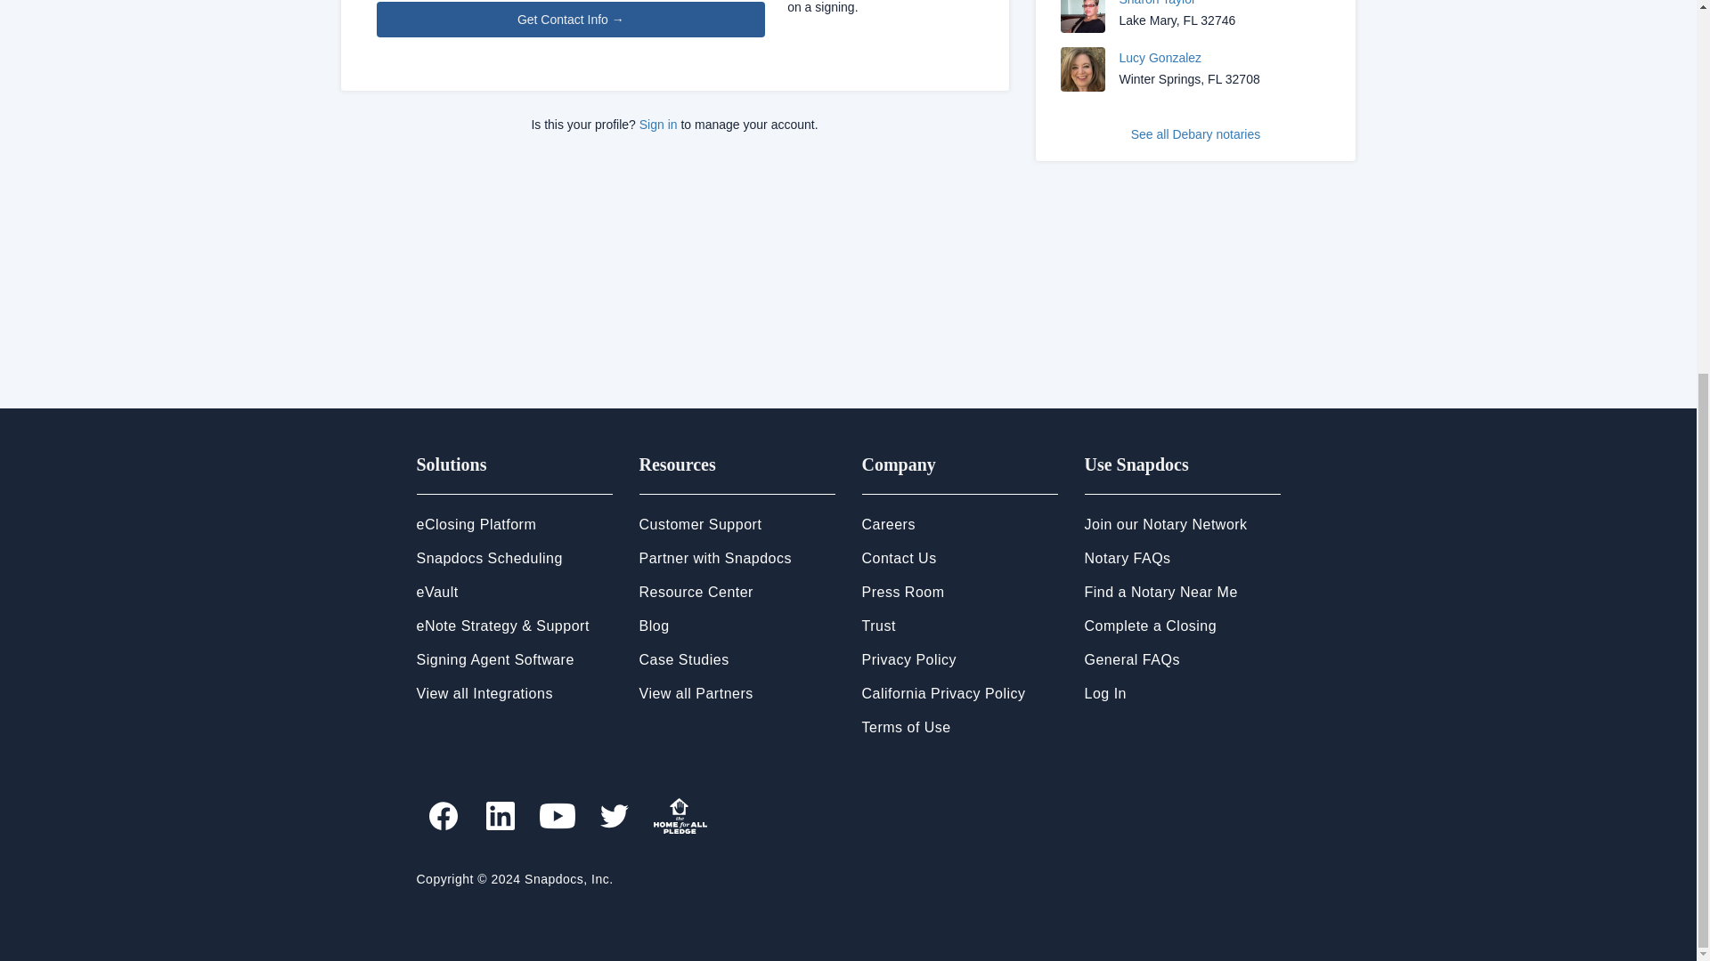  What do you see at coordinates (484, 694) in the screenshot?
I see `View all Integrations` at bounding box center [484, 694].